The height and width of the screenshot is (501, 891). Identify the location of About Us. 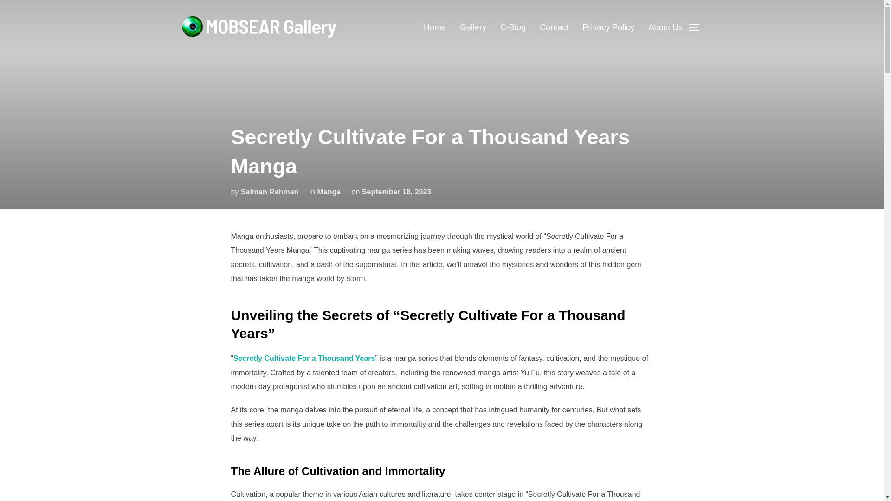
(665, 27).